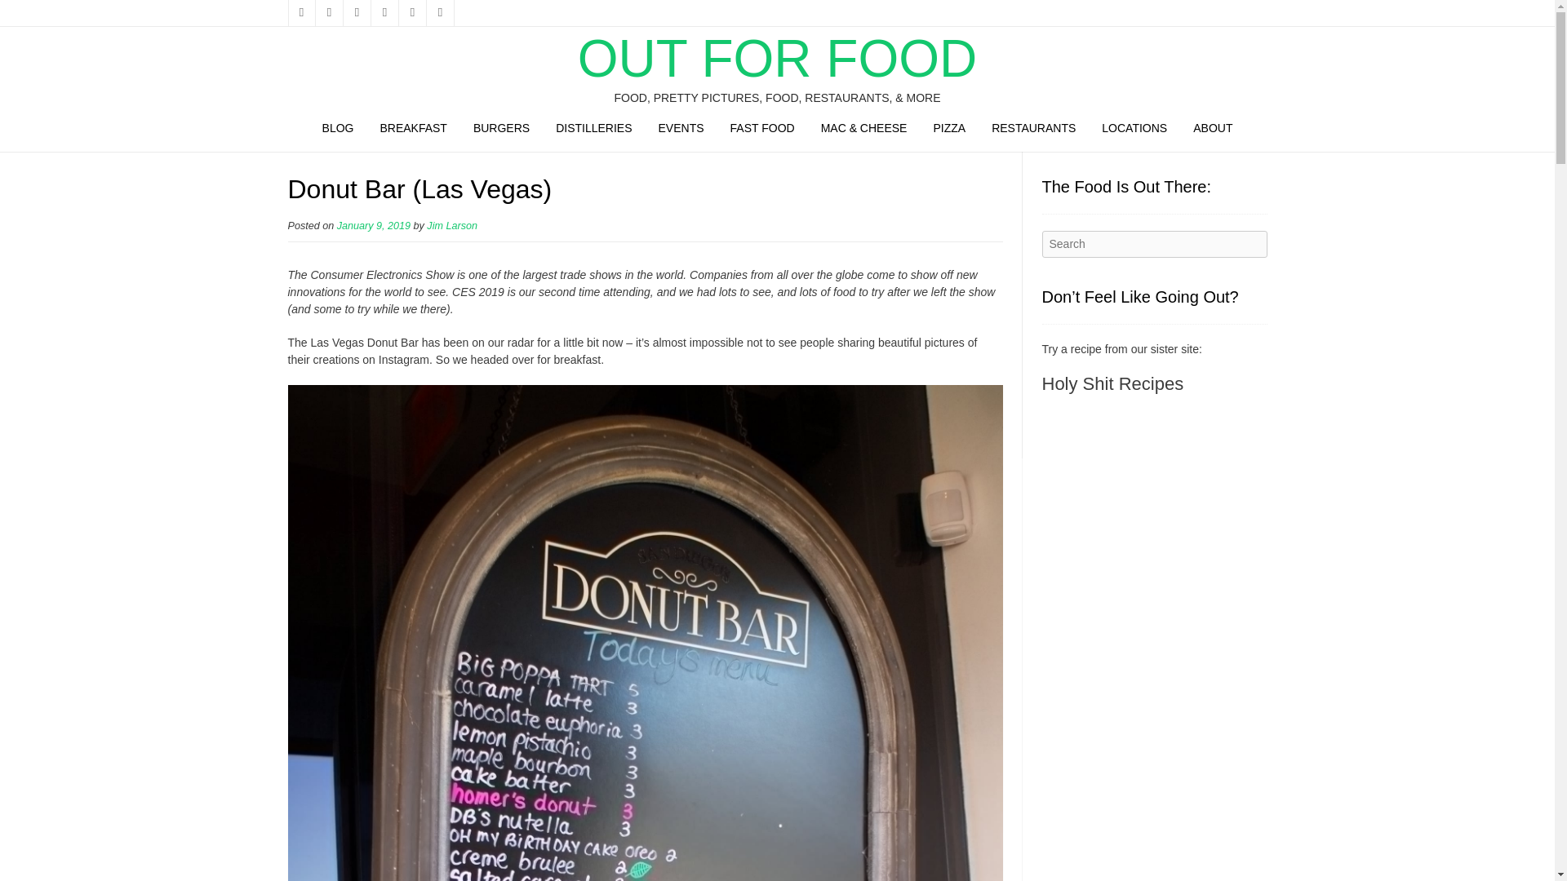 The height and width of the screenshot is (881, 1567). I want to click on EVENTS, so click(681, 129).